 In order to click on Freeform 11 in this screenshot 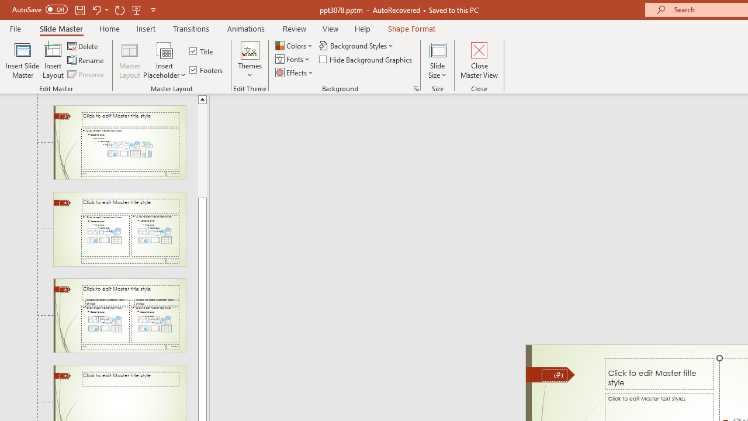, I will do `click(550, 374)`.